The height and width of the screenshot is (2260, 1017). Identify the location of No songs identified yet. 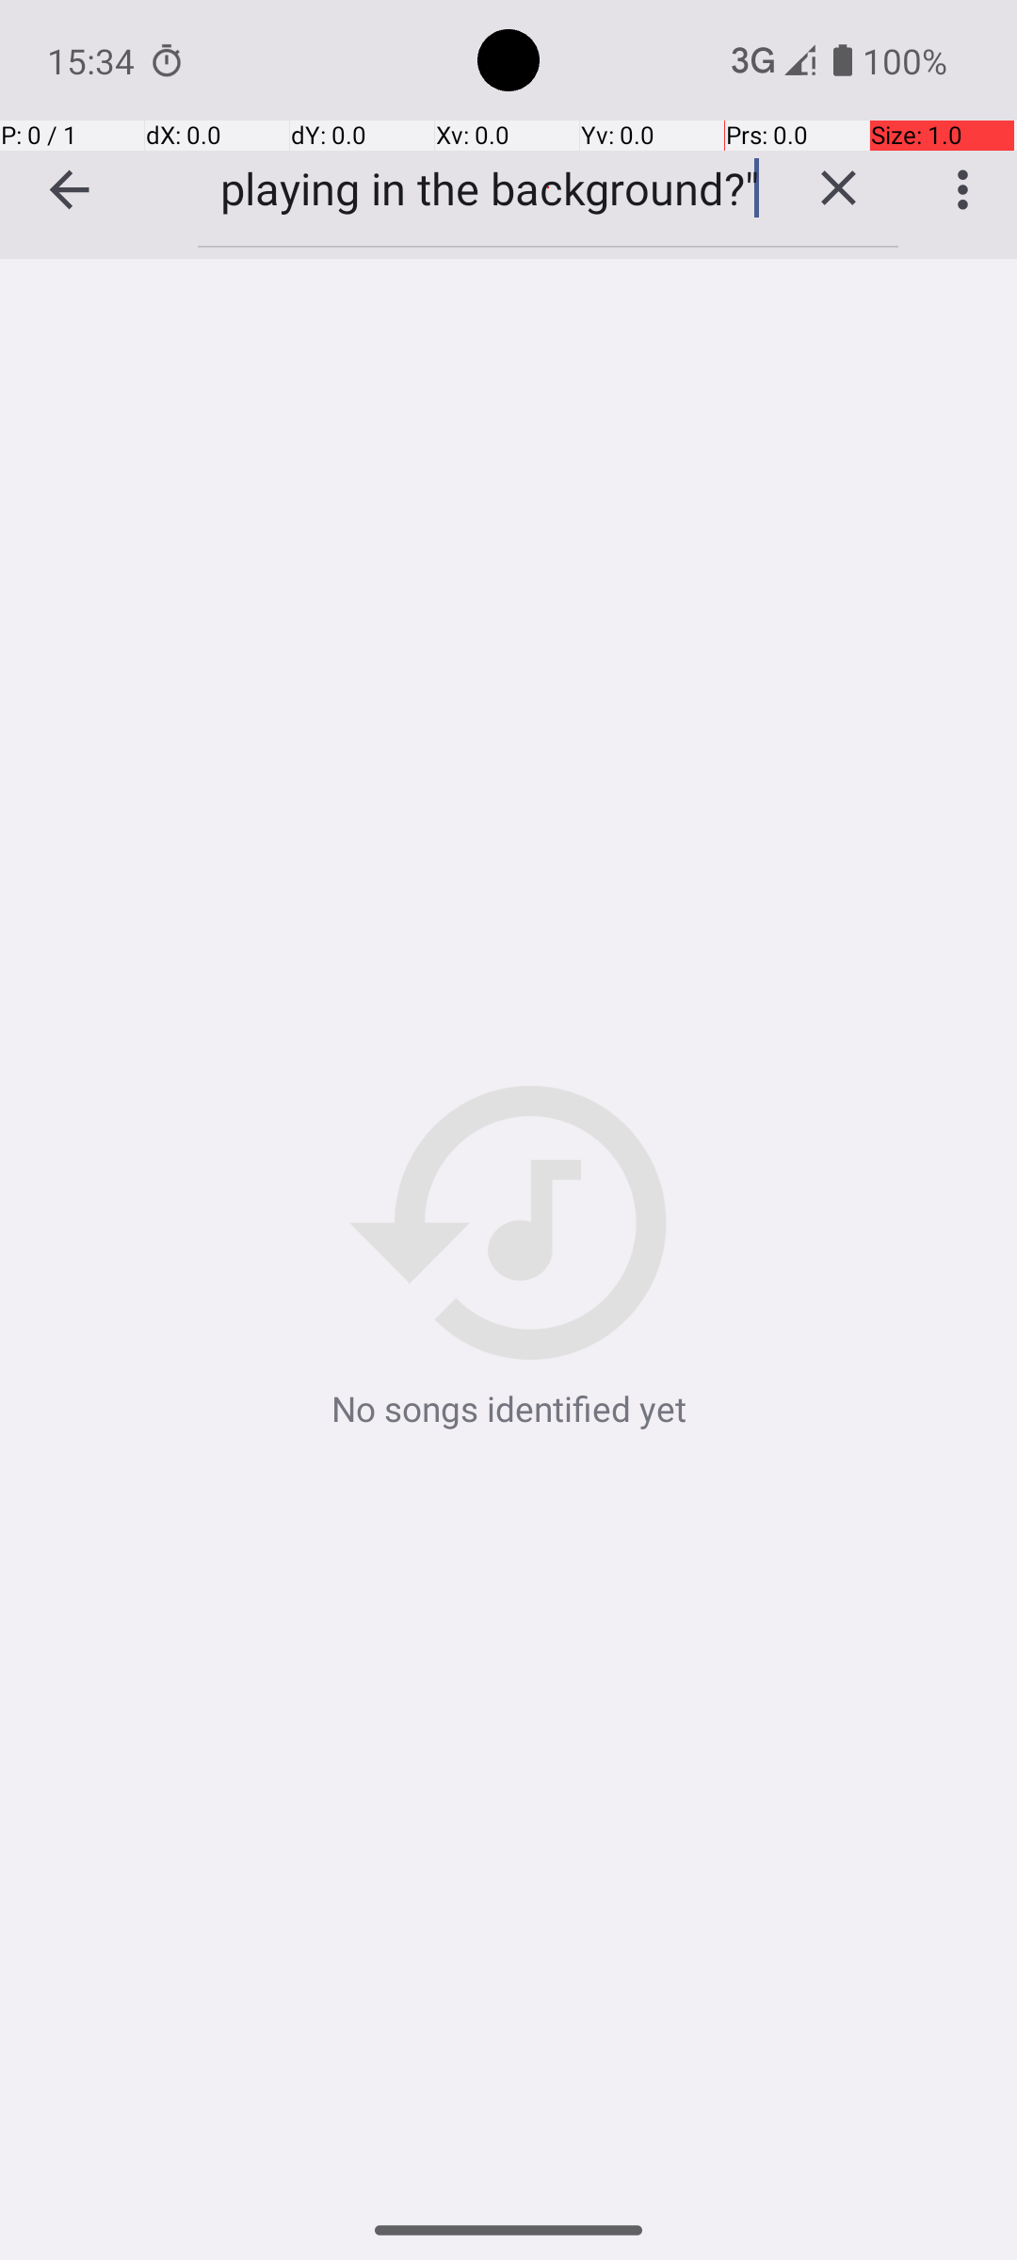
(508, 1259).